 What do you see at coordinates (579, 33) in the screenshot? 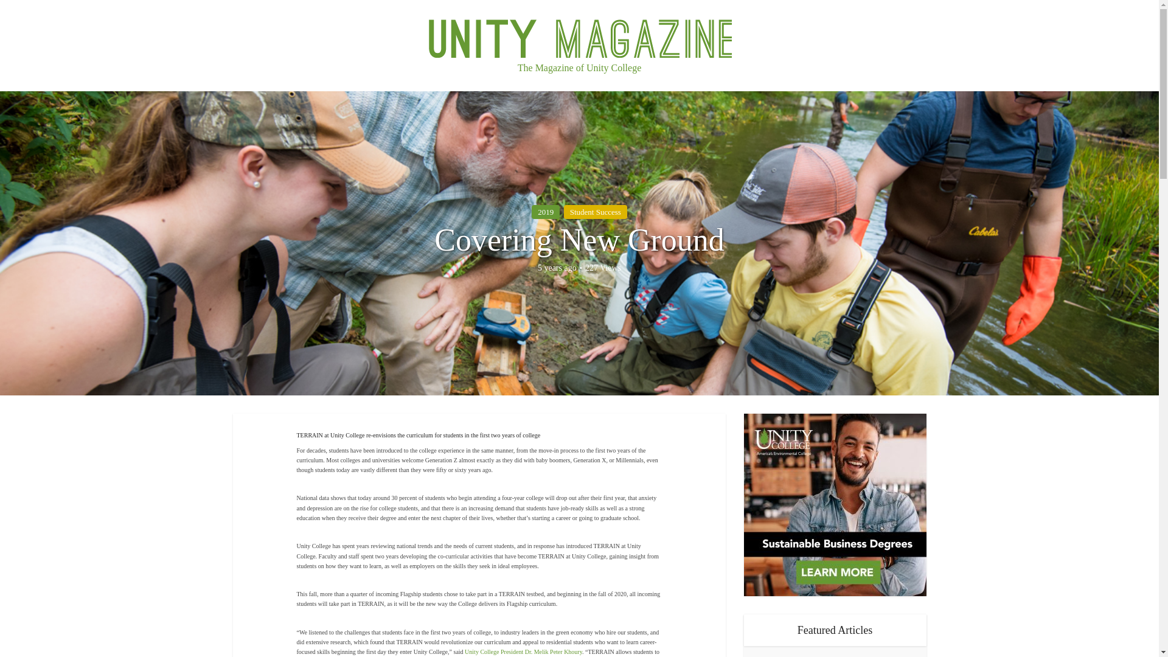
I see `Unity Magazine` at bounding box center [579, 33].